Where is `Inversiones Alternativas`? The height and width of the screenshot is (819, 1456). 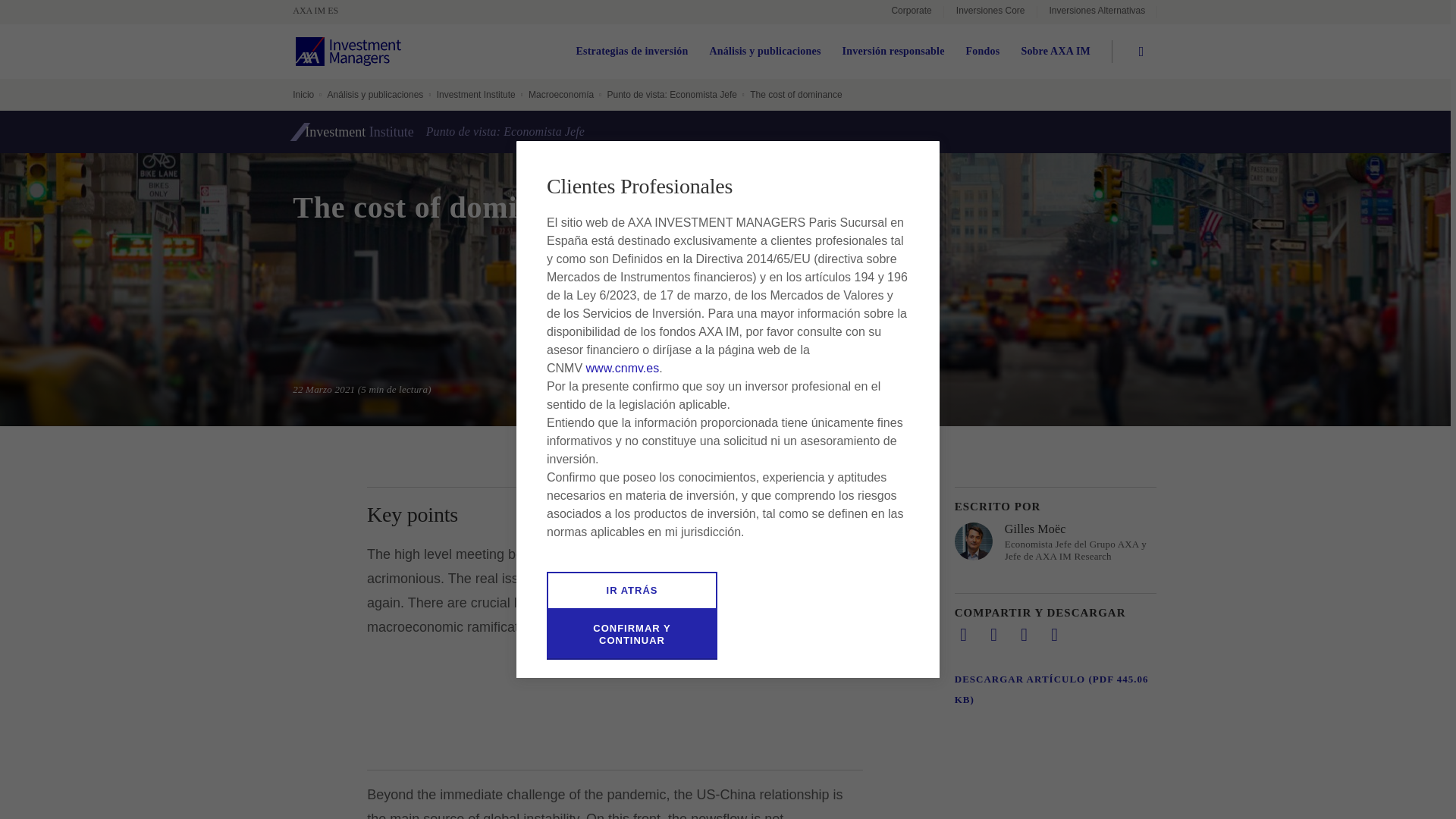
Inversiones Alternativas is located at coordinates (1097, 12).